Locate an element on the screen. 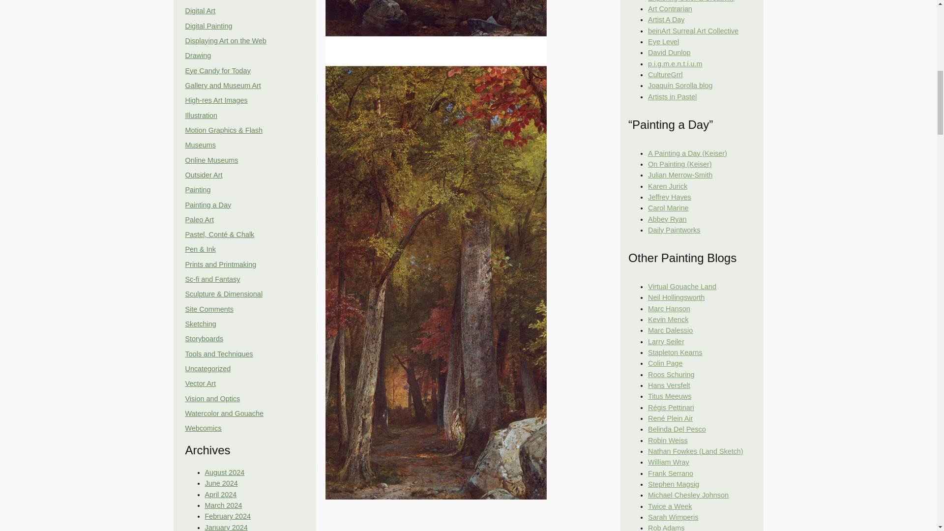  Site Comments is located at coordinates (209, 309).